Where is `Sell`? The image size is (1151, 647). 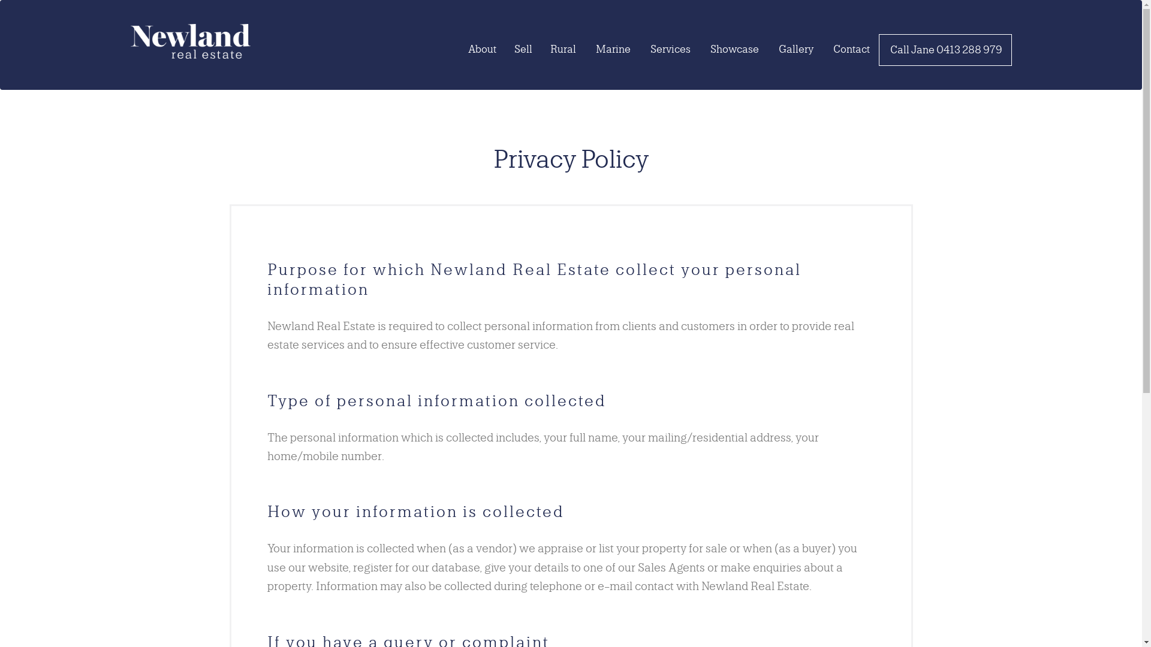 Sell is located at coordinates (523, 49).